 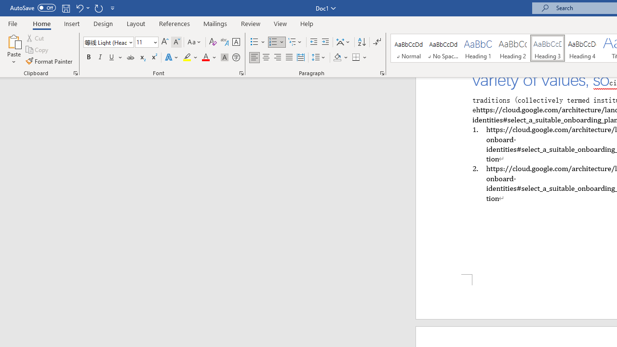 I want to click on Decrease Indent, so click(x=313, y=42).